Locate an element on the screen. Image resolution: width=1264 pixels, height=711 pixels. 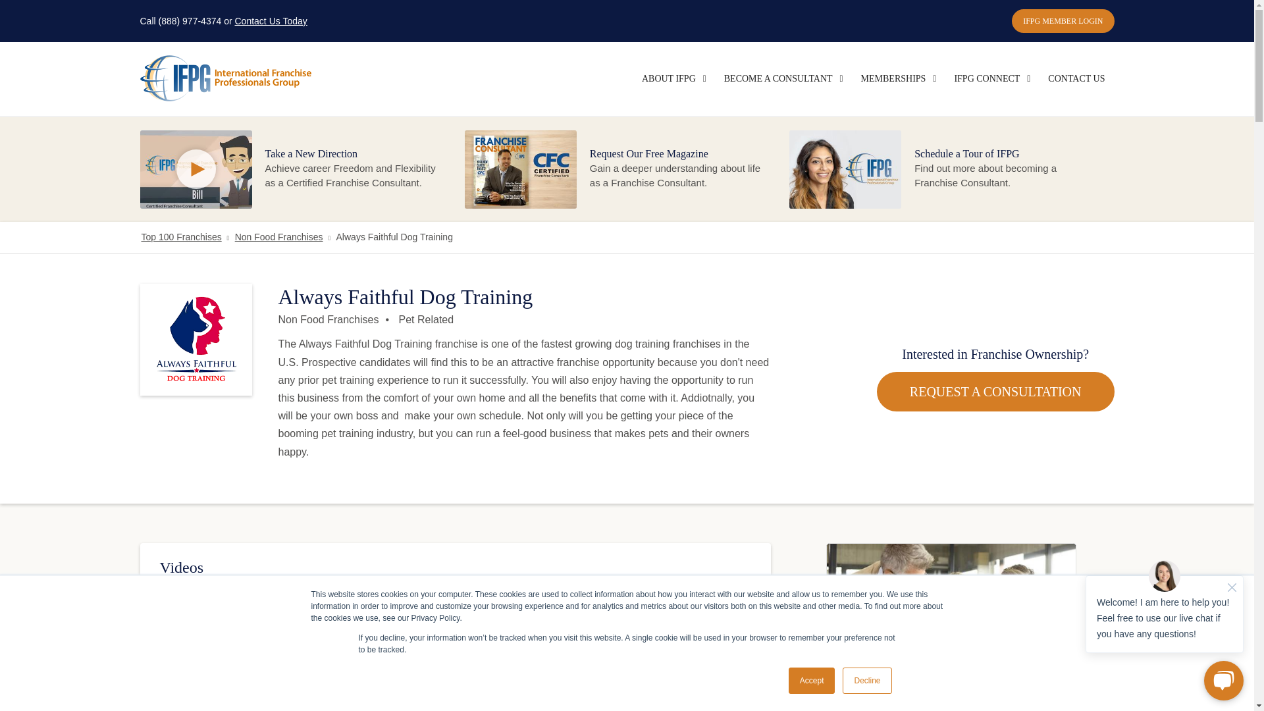
Contact Us Today is located at coordinates (270, 20).